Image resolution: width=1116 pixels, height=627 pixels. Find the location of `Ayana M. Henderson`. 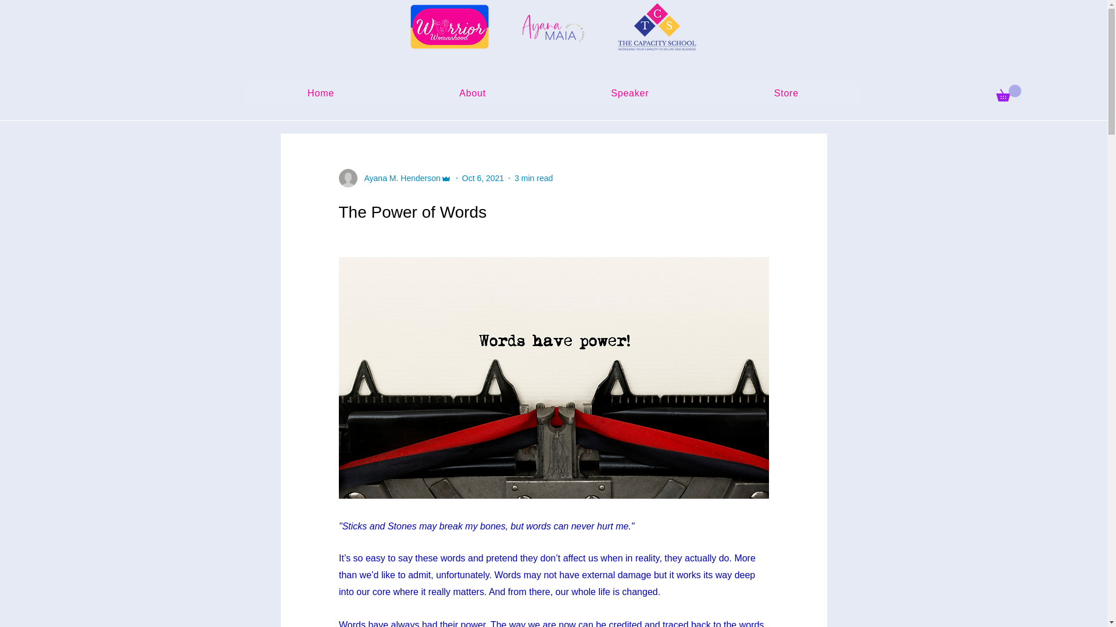

Ayana M. Henderson is located at coordinates (398, 178).